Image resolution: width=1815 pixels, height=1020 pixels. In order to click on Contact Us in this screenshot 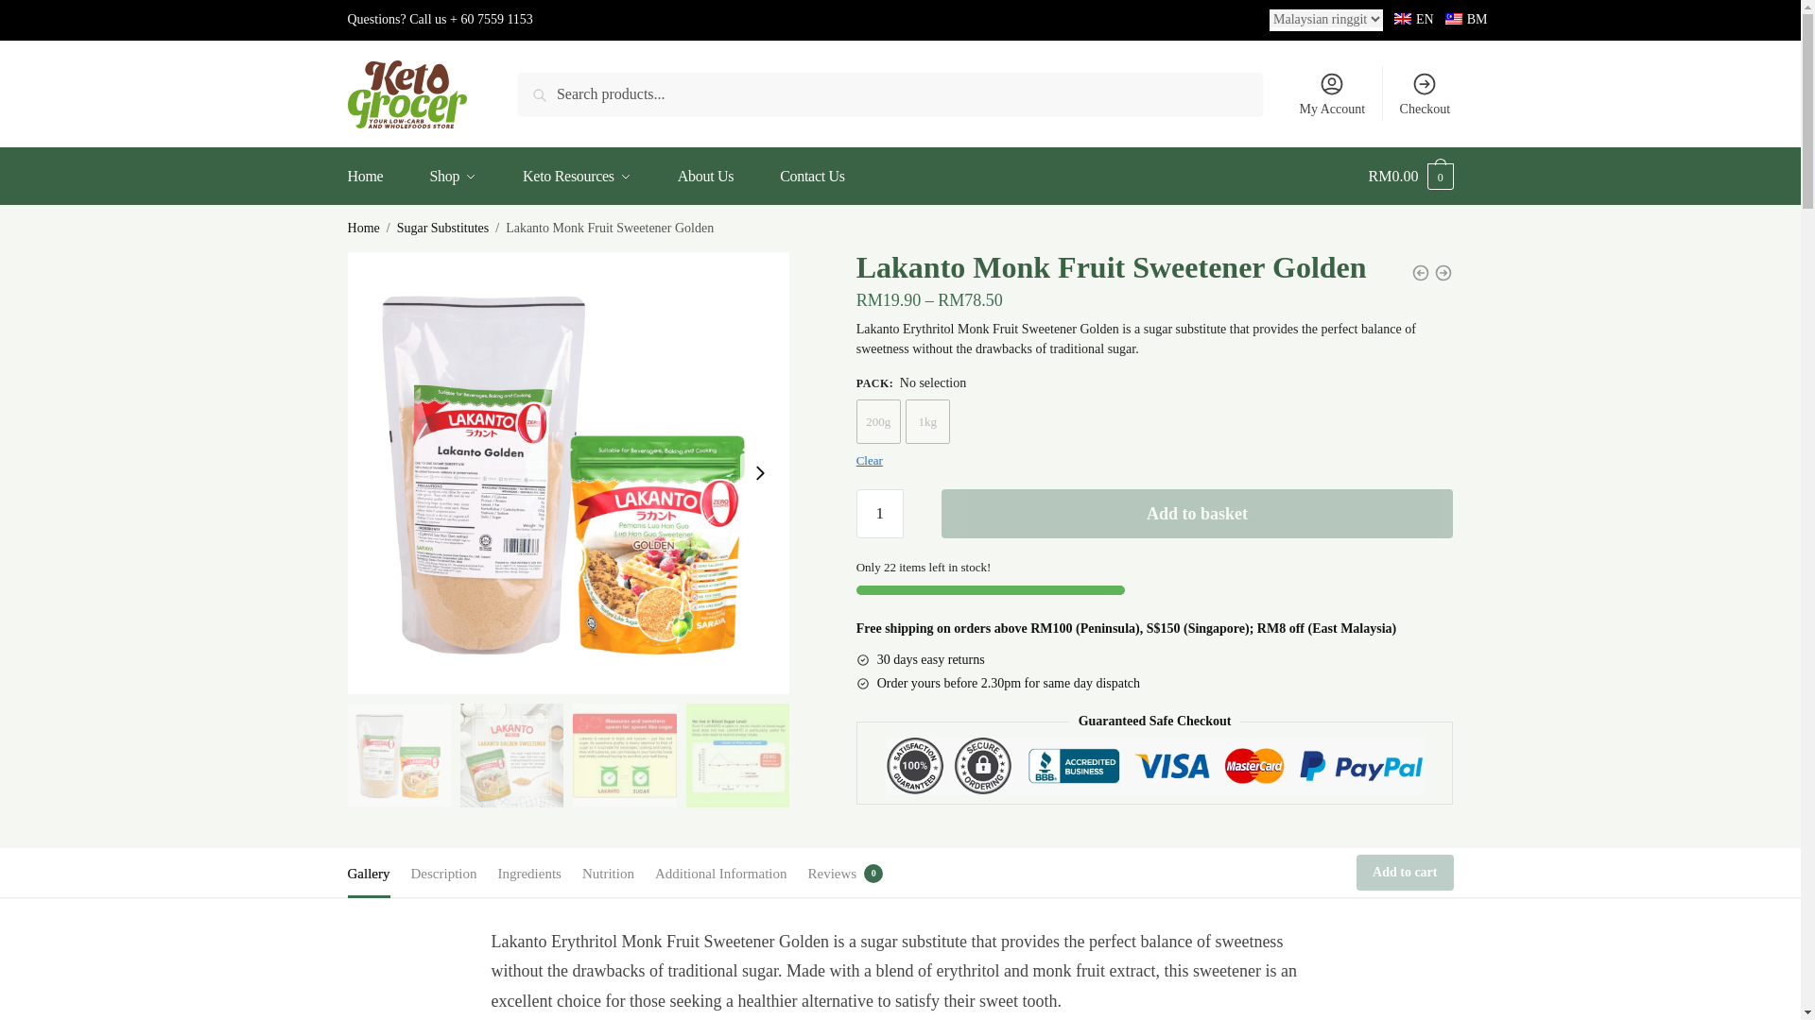, I will do `click(811, 176)`.